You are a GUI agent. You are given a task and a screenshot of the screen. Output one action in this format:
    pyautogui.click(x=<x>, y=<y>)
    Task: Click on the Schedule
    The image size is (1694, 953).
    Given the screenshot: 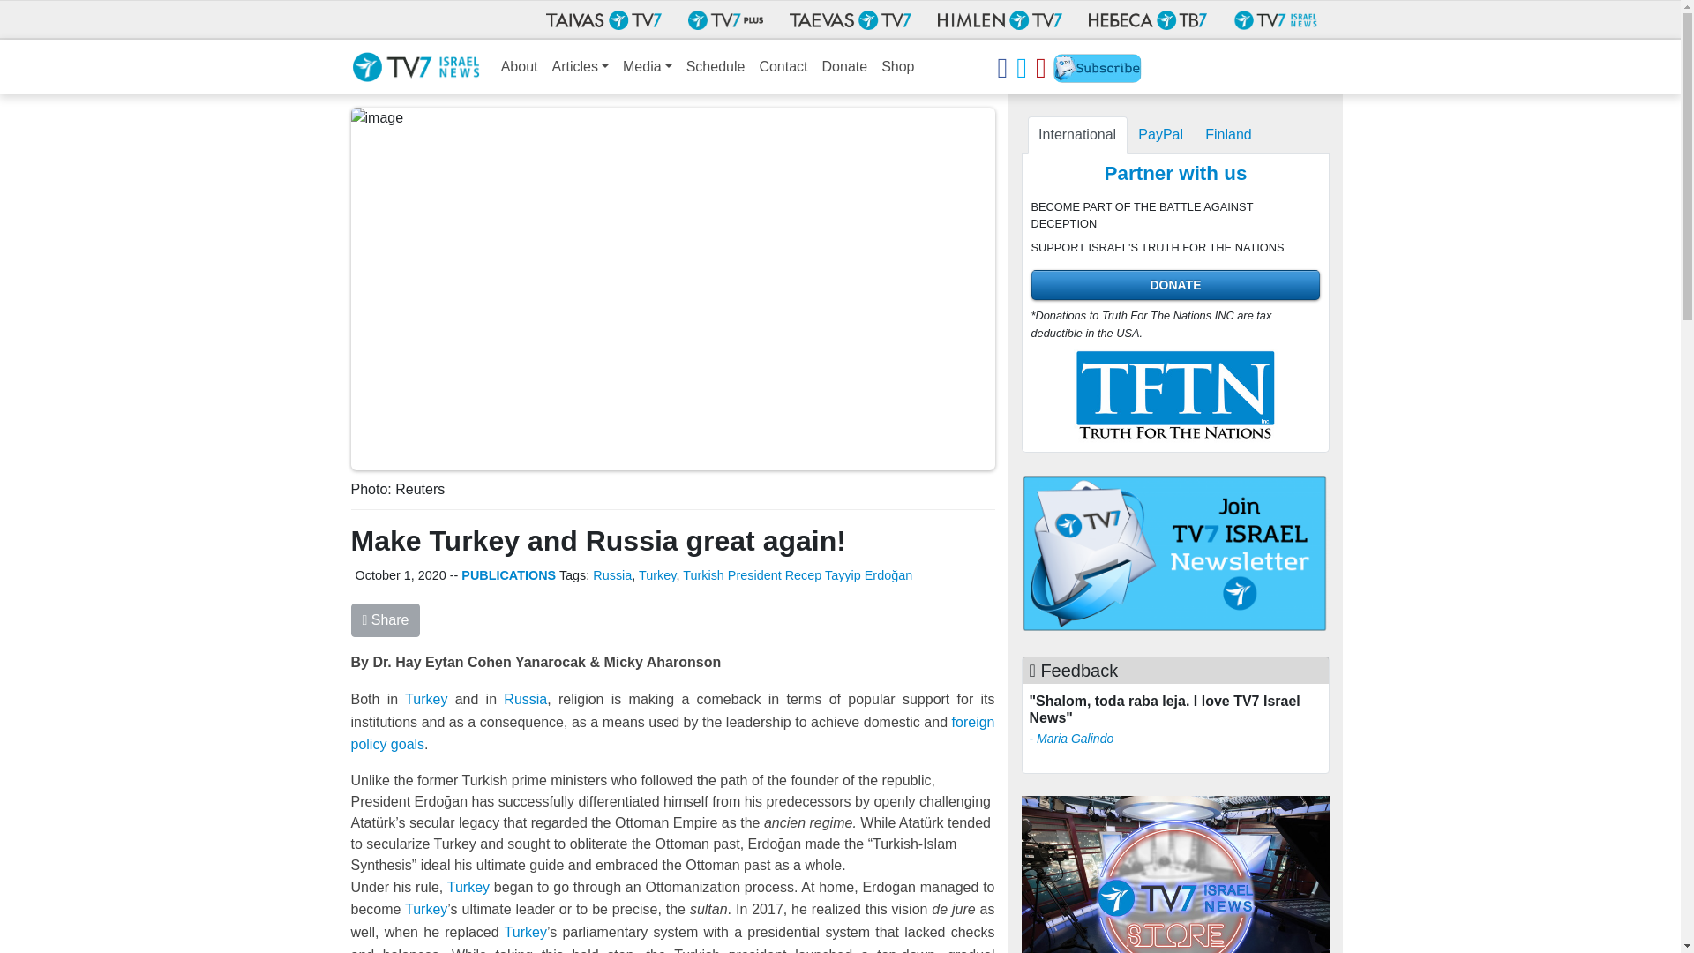 What is the action you would take?
    pyautogui.click(x=715, y=67)
    